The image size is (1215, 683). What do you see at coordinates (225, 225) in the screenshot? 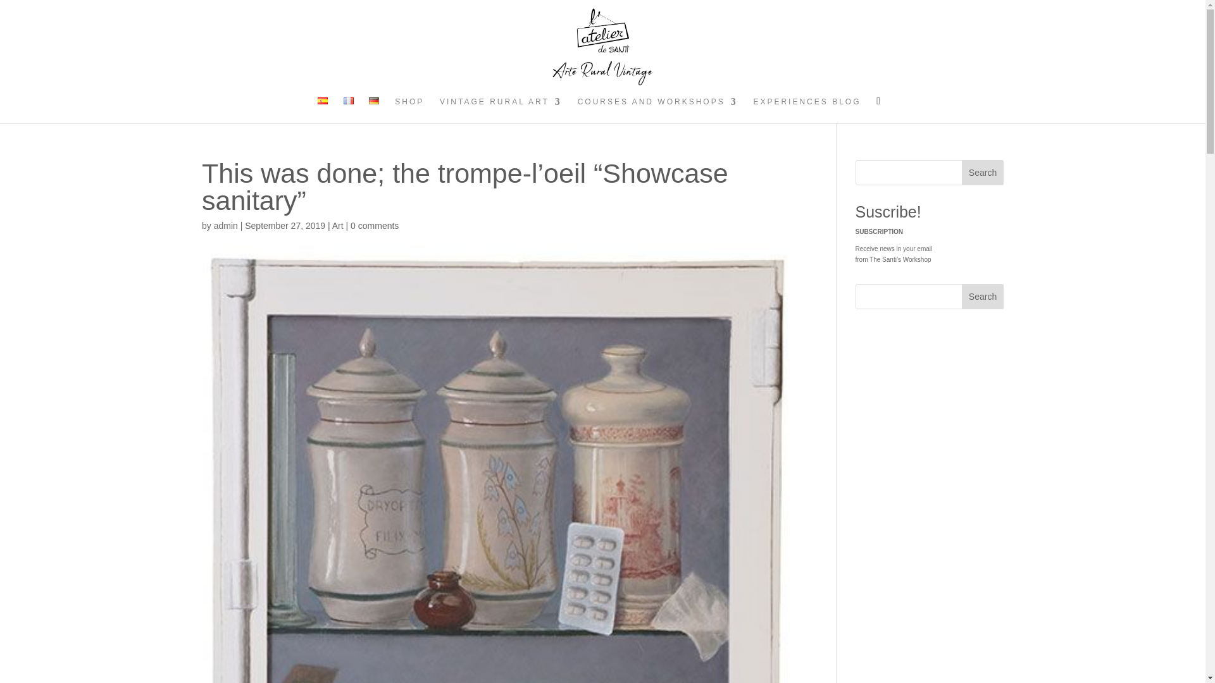
I see `Posts by admin` at bounding box center [225, 225].